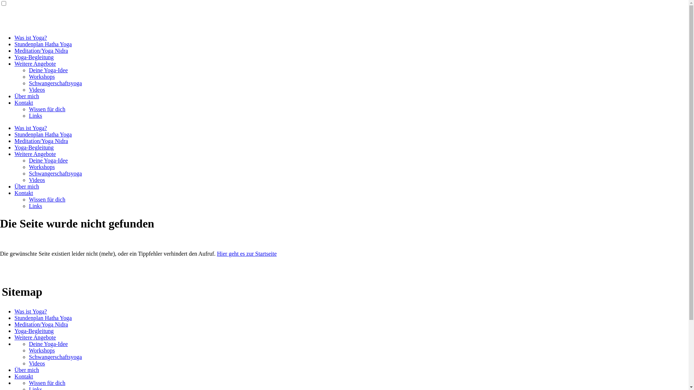 The width and height of the screenshot is (694, 390). What do you see at coordinates (31, 38) in the screenshot?
I see `Was ist Yoga?` at bounding box center [31, 38].